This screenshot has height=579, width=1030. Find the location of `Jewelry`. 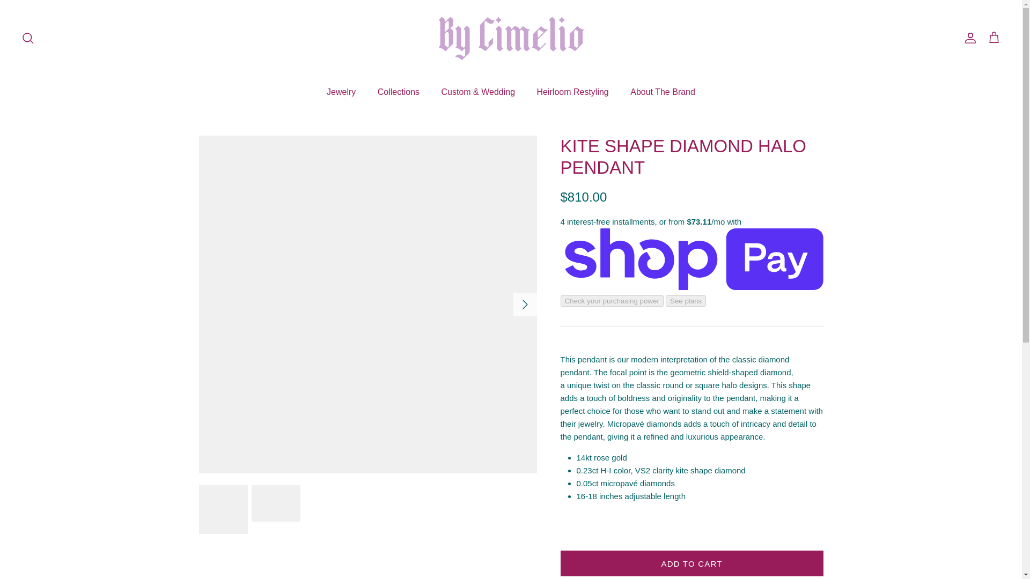

Jewelry is located at coordinates (341, 92).